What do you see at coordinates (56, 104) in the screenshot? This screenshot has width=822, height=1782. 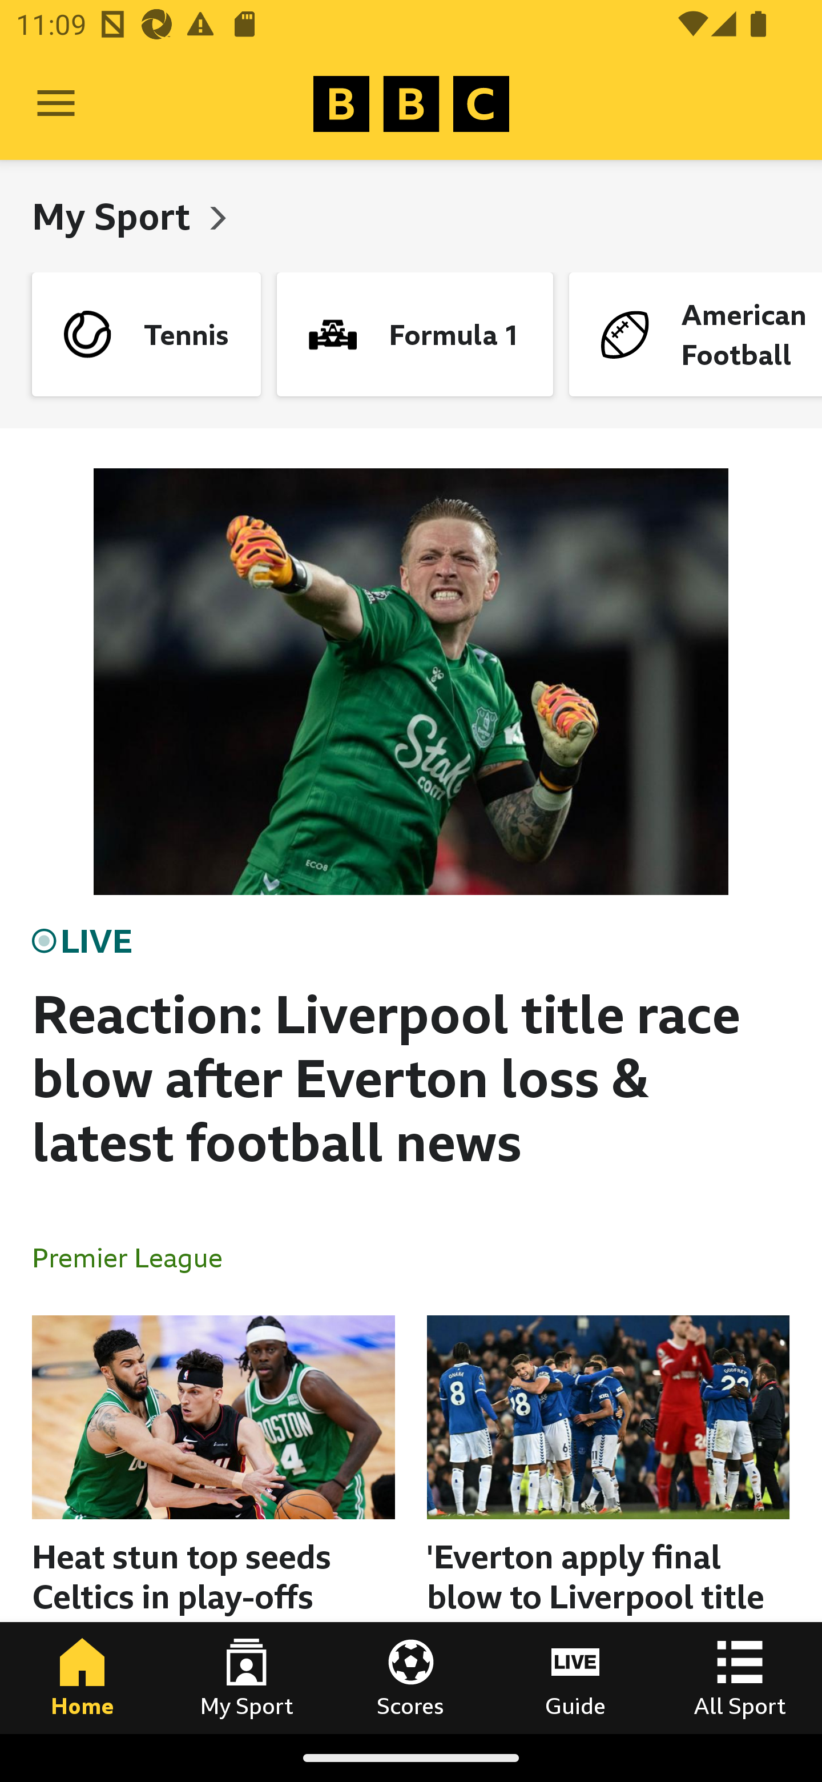 I see `Open Menu` at bounding box center [56, 104].